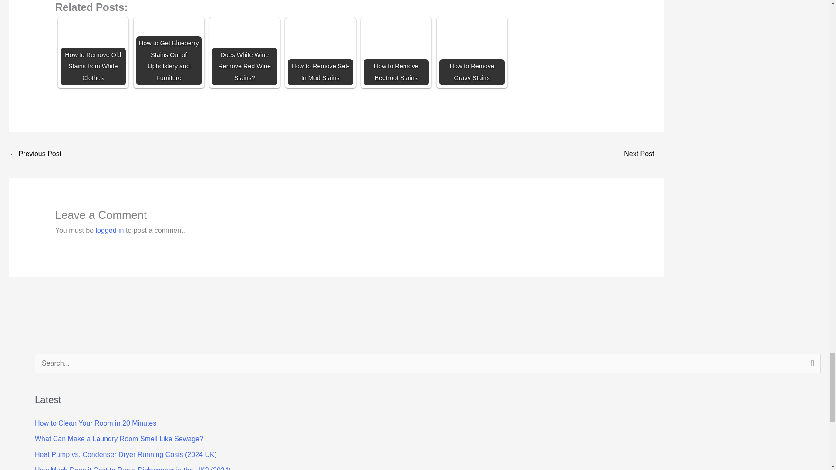  I want to click on How to Use Essential Oils to Get Rid of Silverfish, so click(35, 154).